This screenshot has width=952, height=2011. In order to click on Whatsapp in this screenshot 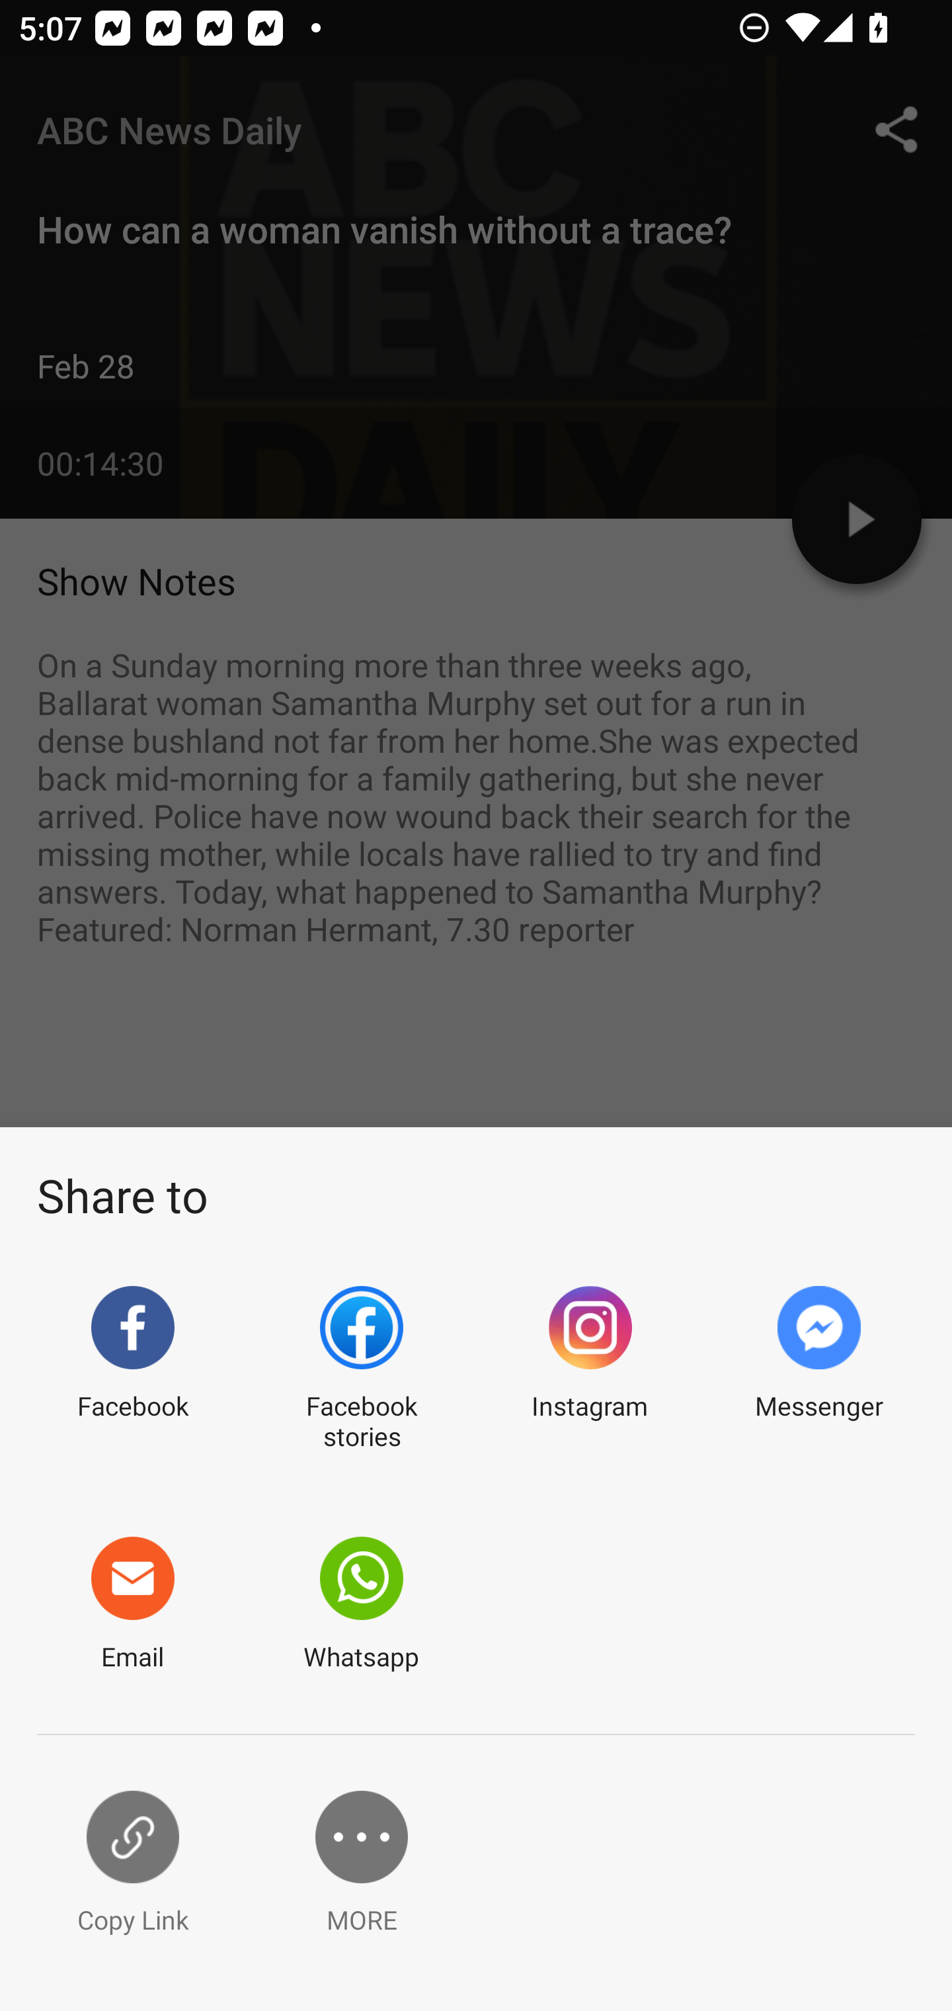, I will do `click(362, 1605)`.